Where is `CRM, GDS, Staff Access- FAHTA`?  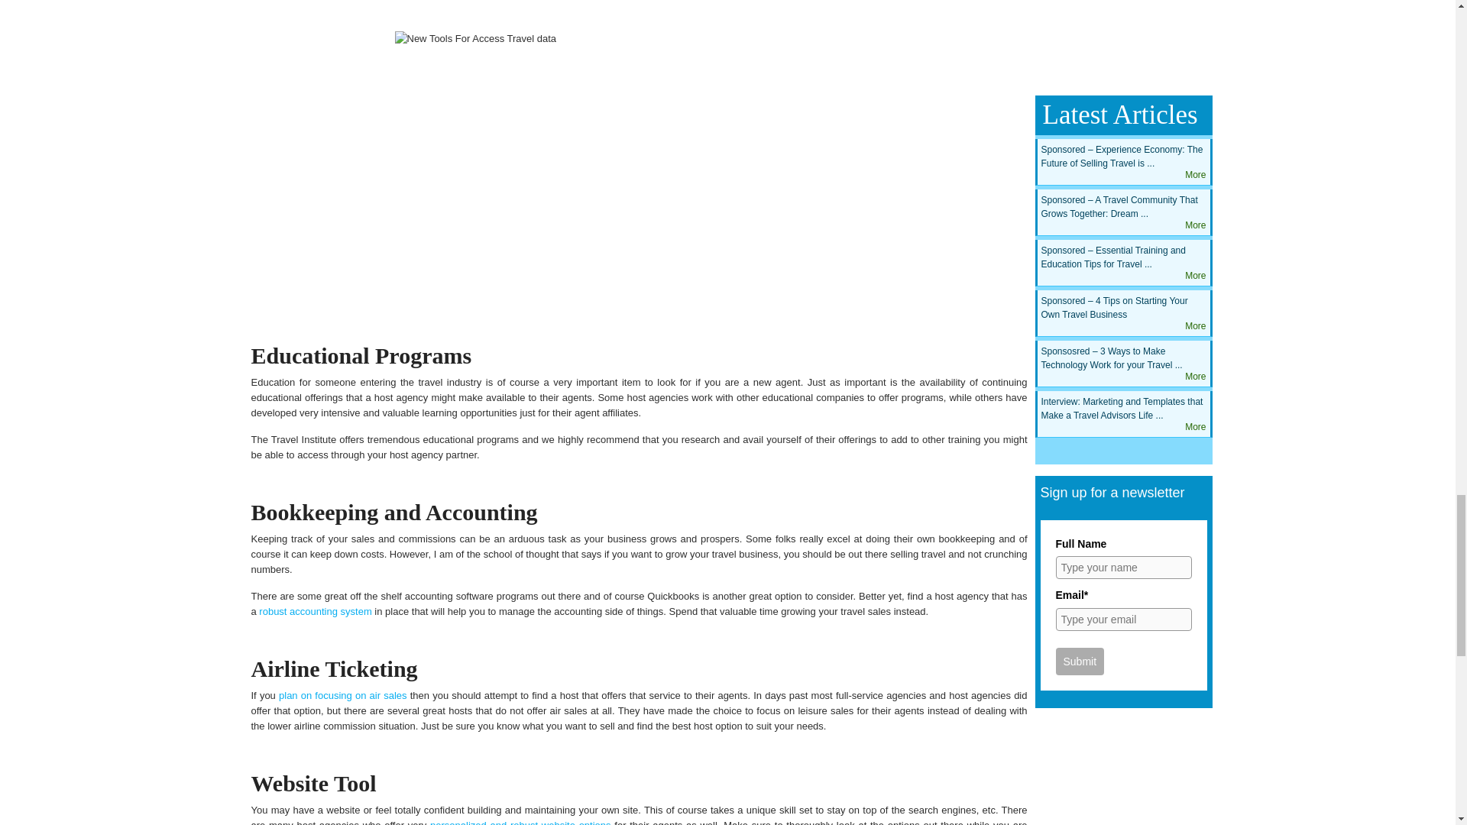 CRM, GDS, Staff Access- FAHTA is located at coordinates (639, 168).